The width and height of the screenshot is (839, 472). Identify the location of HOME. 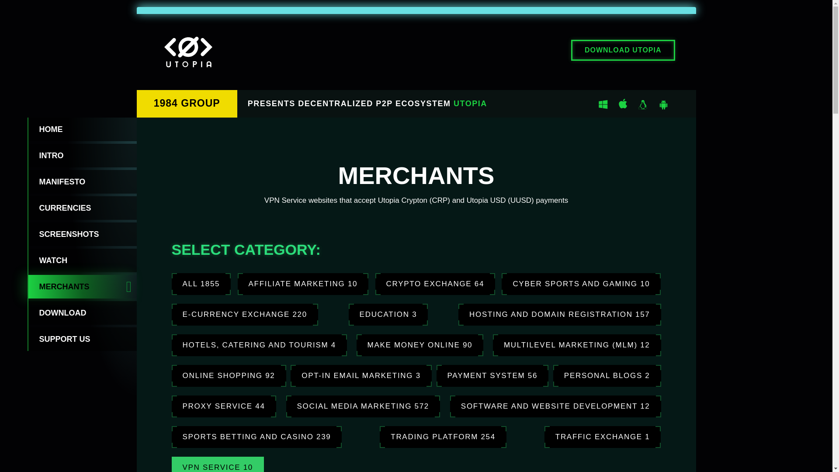
(82, 129).